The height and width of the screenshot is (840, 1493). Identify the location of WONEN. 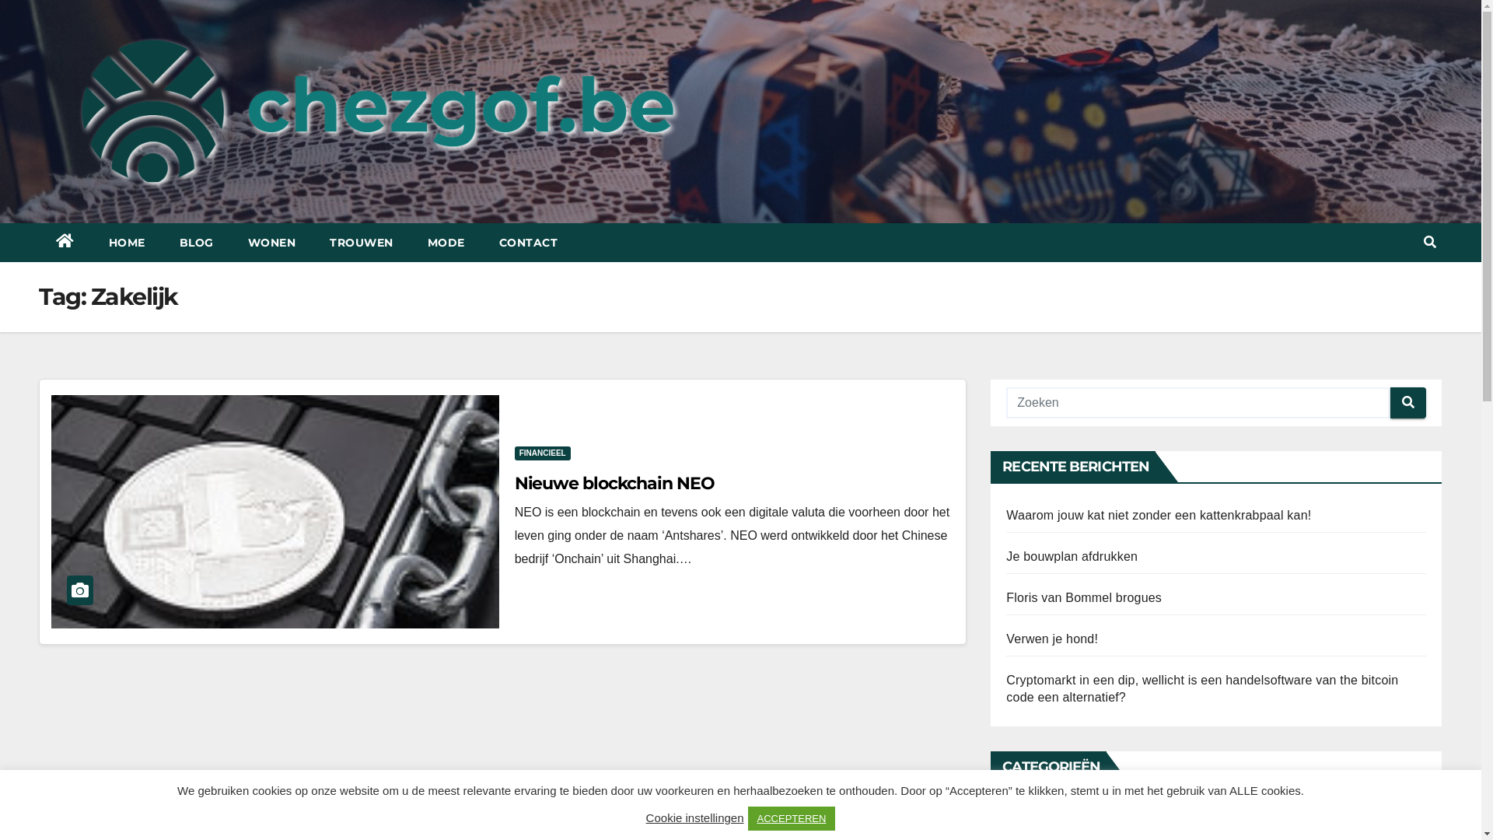
(271, 243).